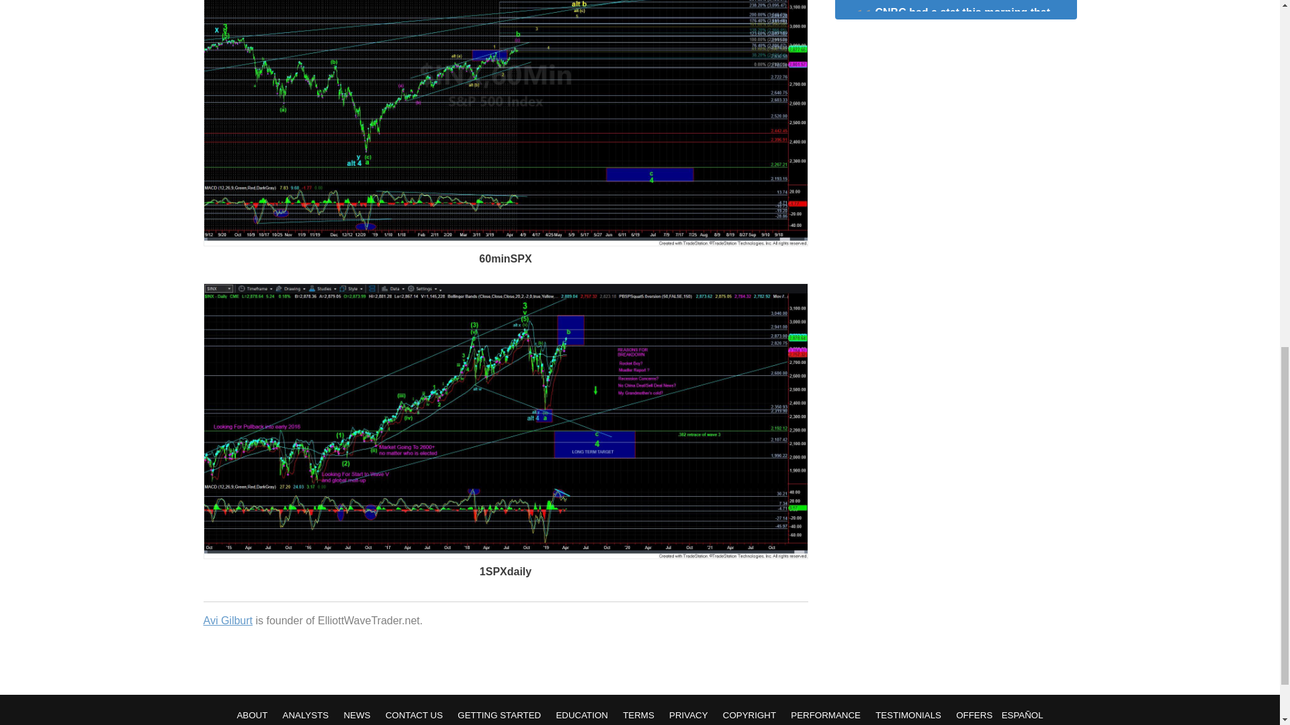 The height and width of the screenshot is (725, 1290). I want to click on PERFORMANCE, so click(825, 716).